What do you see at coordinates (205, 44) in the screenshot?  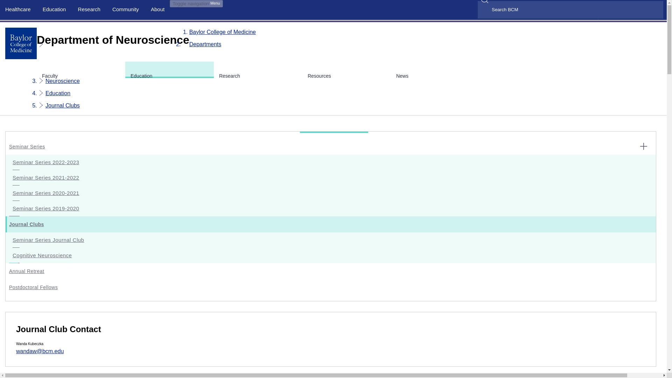 I see `Departments` at bounding box center [205, 44].